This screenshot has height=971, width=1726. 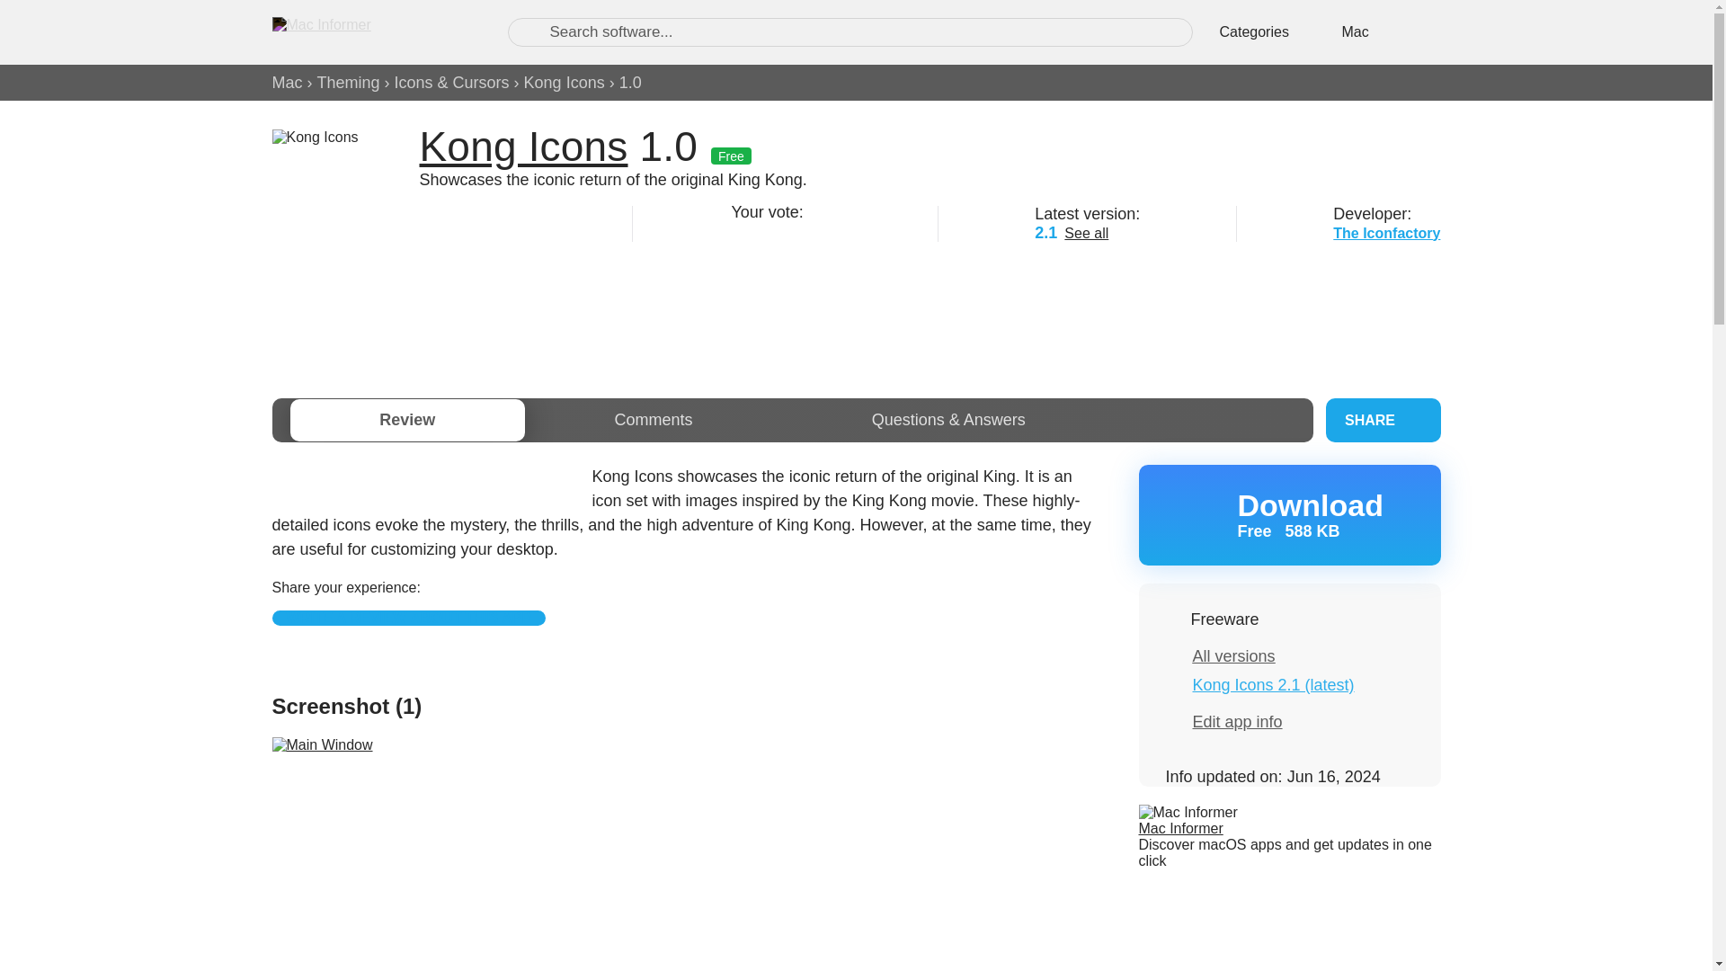 I want to click on Comments, so click(x=784, y=230).